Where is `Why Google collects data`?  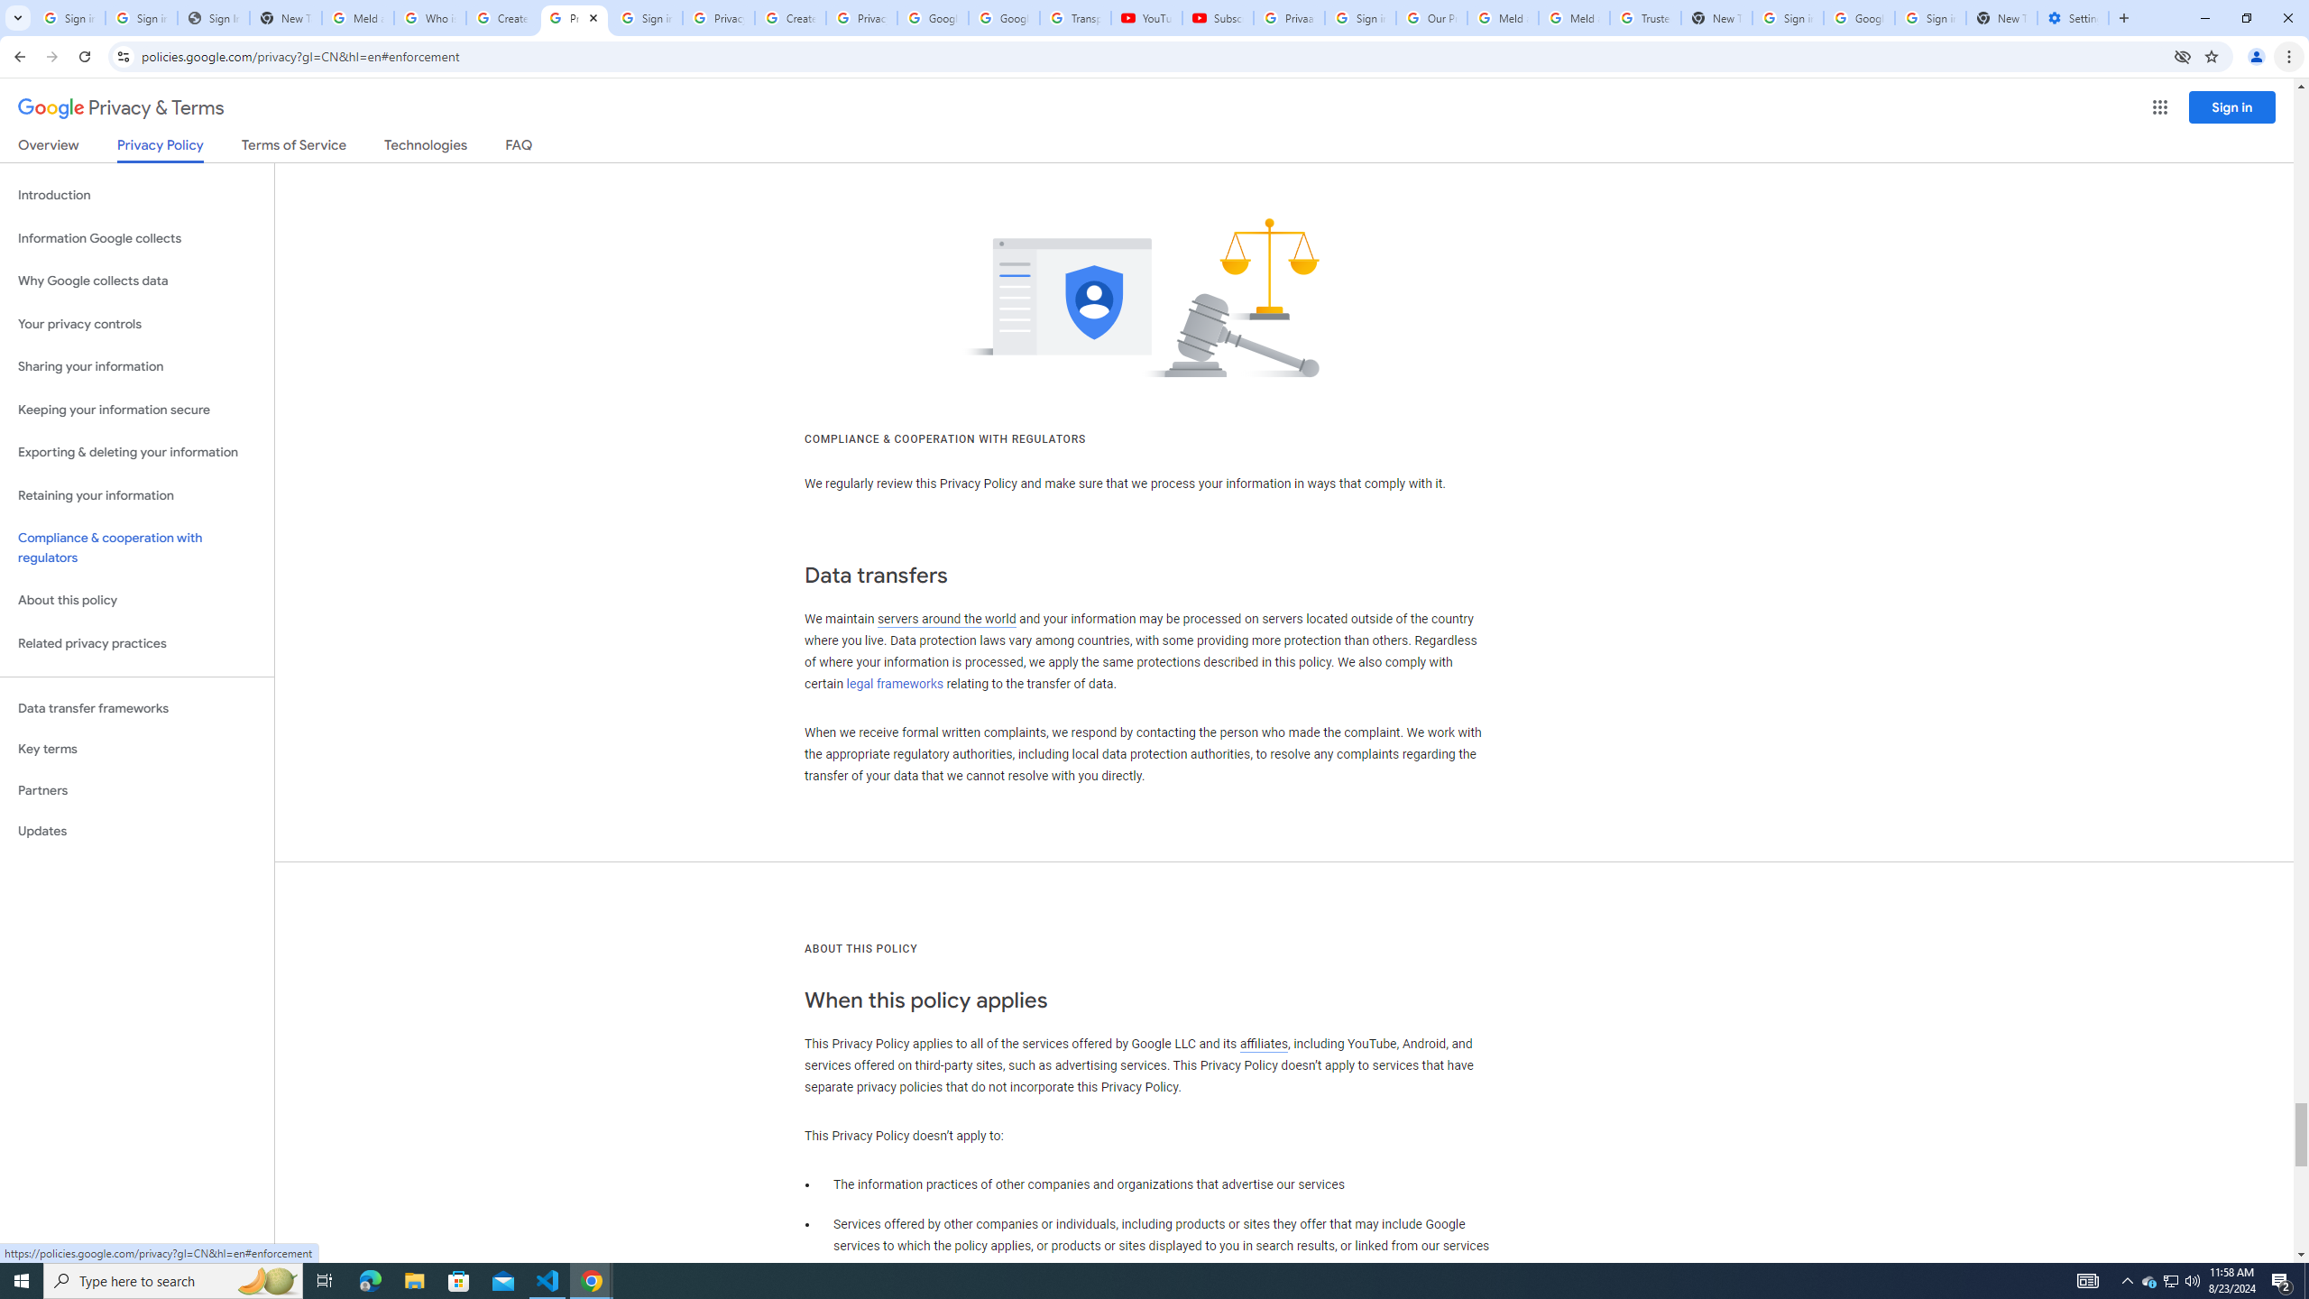 Why Google collects data is located at coordinates (137, 281).